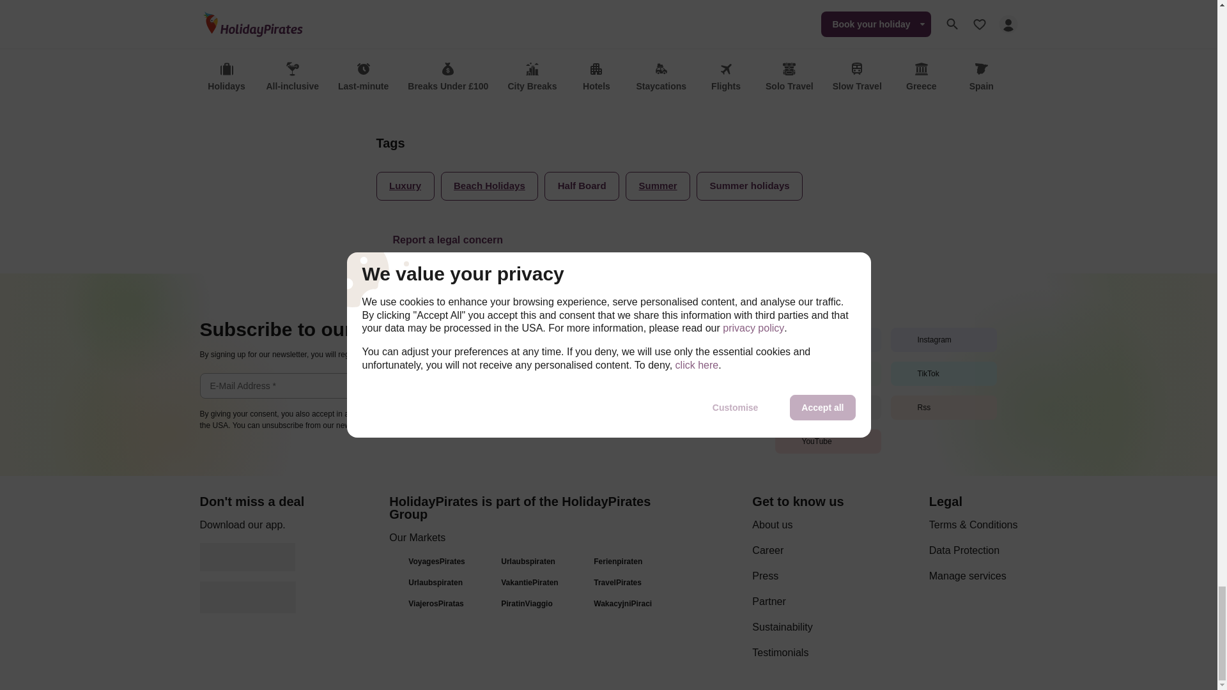 The width and height of the screenshot is (1227, 690). Describe the element at coordinates (631, 77) in the screenshot. I see `Image-7` at that location.